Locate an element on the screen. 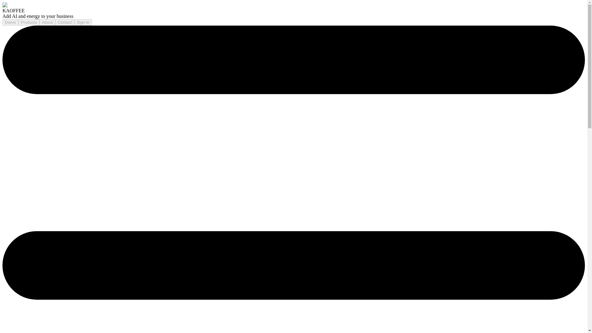 This screenshot has width=592, height=333. Products is located at coordinates (29, 22).